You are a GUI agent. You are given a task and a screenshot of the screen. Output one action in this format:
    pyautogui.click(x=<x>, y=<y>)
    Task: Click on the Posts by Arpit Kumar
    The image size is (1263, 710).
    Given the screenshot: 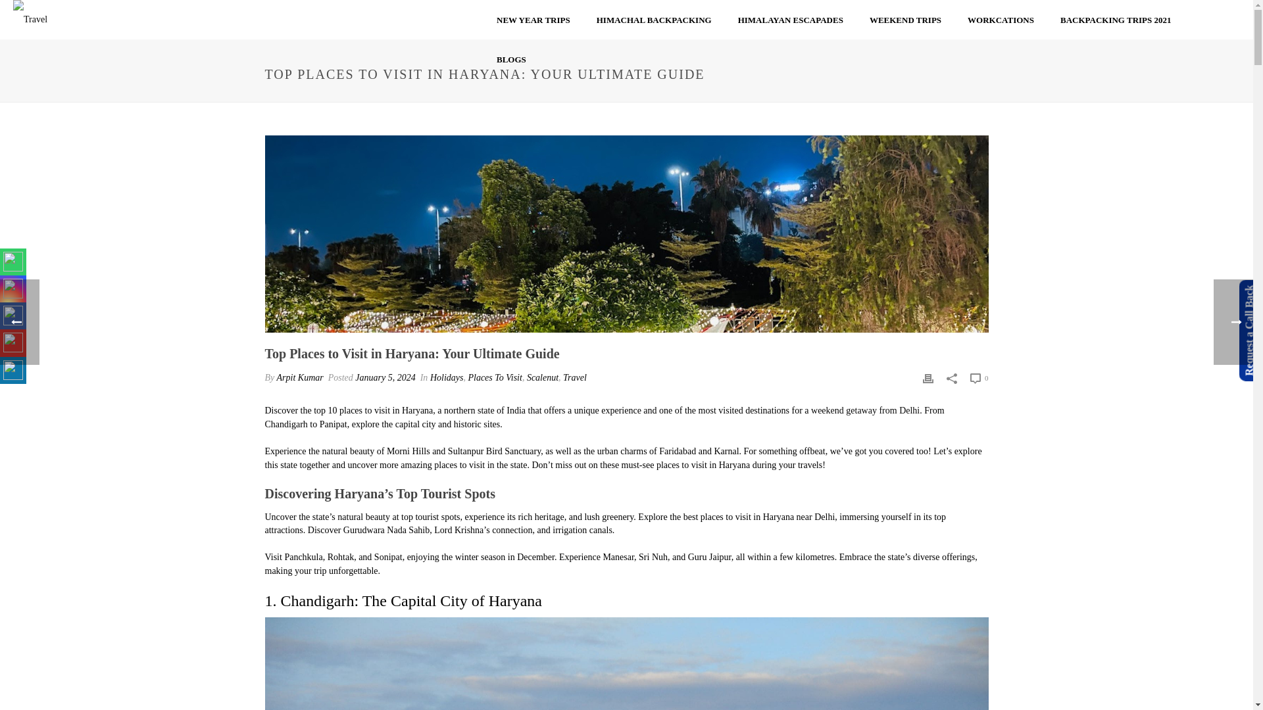 What is the action you would take?
    pyautogui.click(x=300, y=377)
    